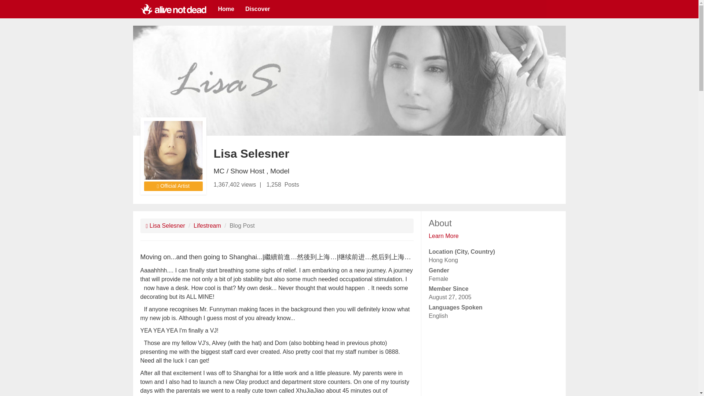 The image size is (704, 396). I want to click on Lifestream, so click(207, 225).